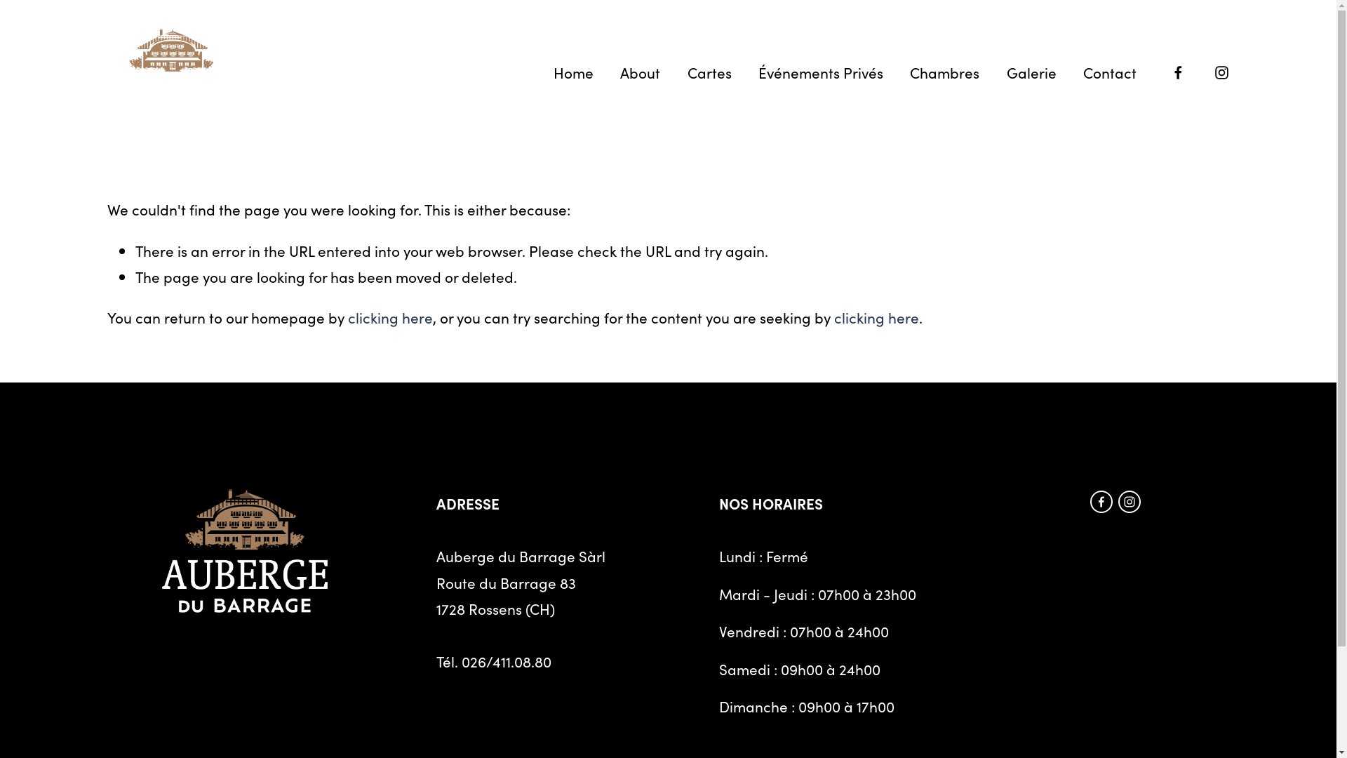 This screenshot has width=1347, height=758. I want to click on About, so click(640, 73).